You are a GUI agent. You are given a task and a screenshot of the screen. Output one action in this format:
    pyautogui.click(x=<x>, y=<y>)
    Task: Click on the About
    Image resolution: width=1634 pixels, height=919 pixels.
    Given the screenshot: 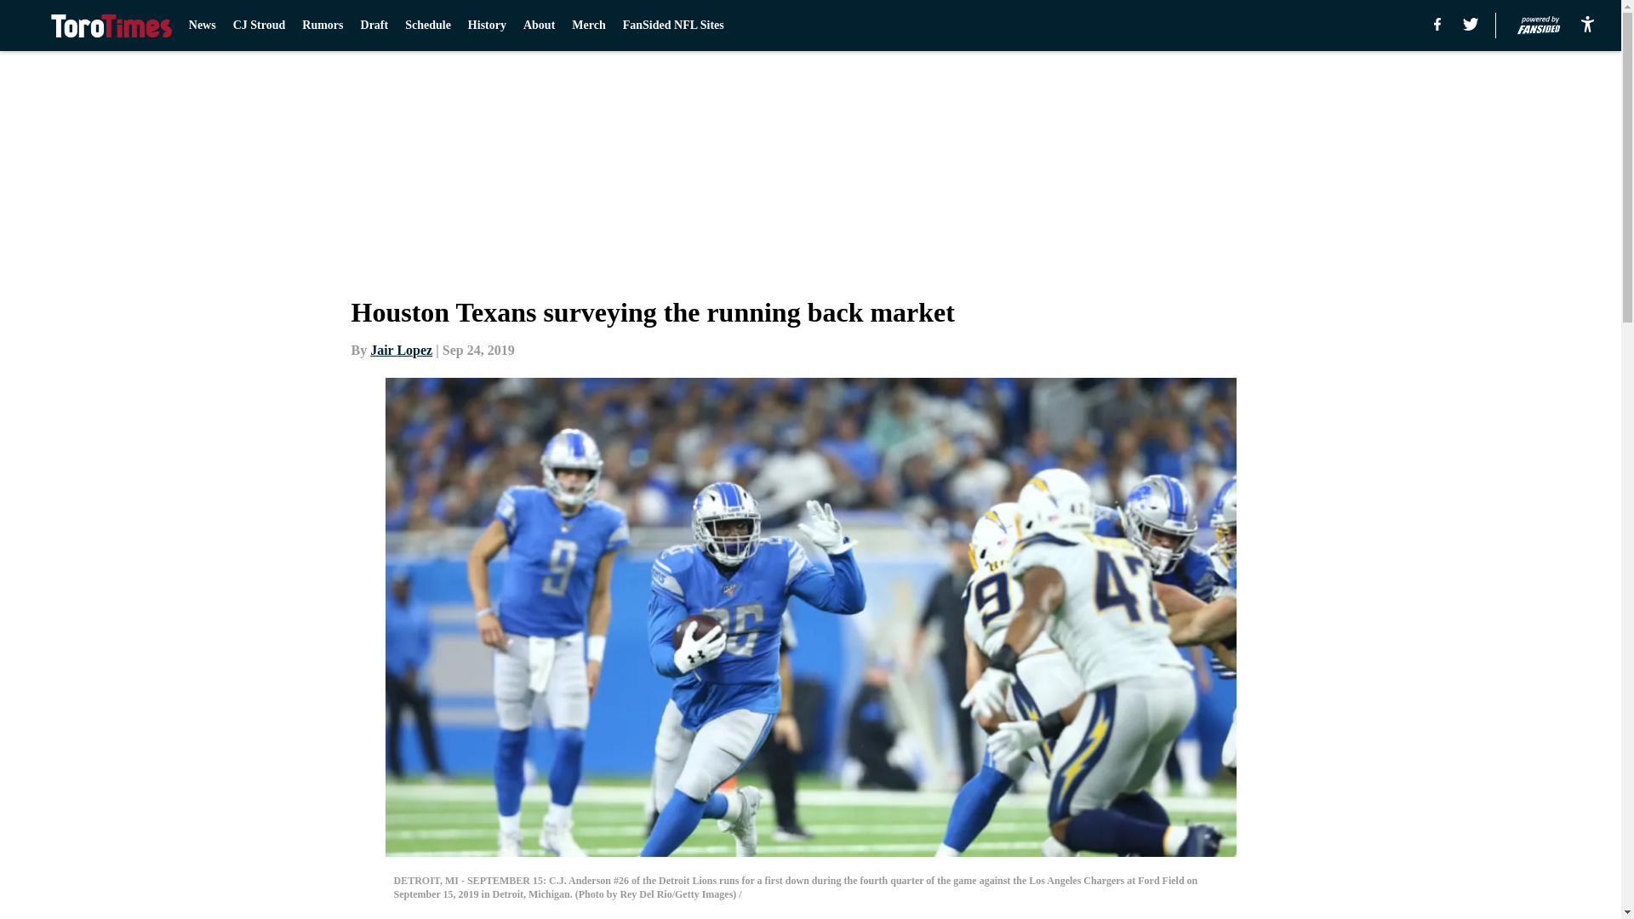 What is the action you would take?
    pyautogui.click(x=539, y=26)
    